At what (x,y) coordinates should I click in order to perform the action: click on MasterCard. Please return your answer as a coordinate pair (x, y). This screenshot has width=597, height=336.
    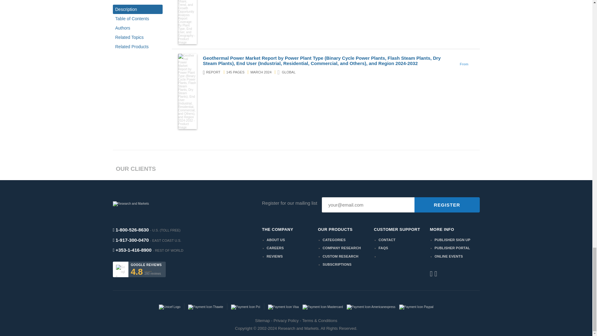
    Looking at the image, I should click on (323, 306).